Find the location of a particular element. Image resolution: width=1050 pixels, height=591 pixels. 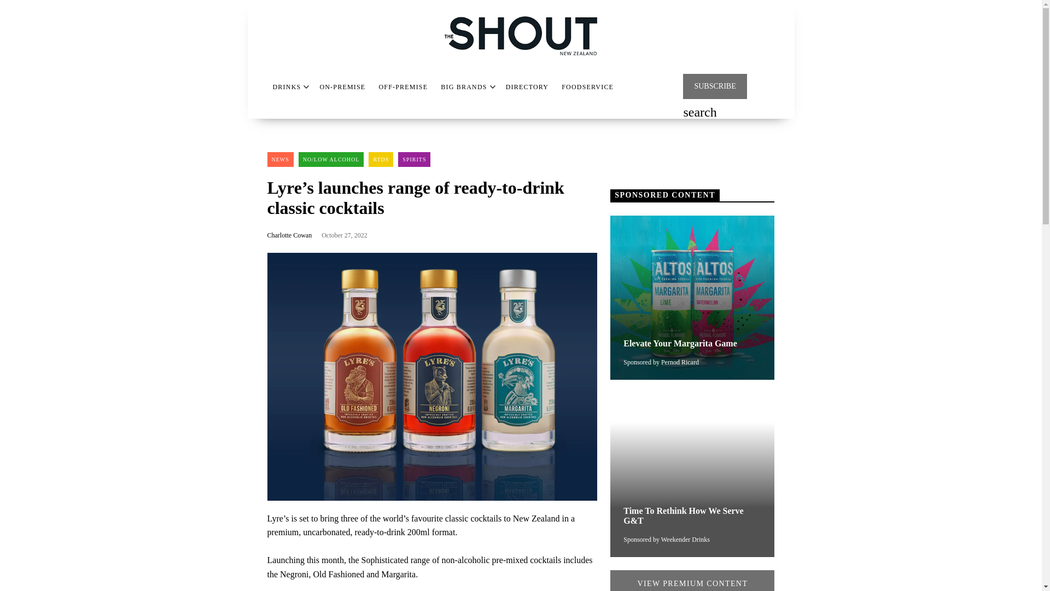

OFF-PREMISE is located at coordinates (402, 87).